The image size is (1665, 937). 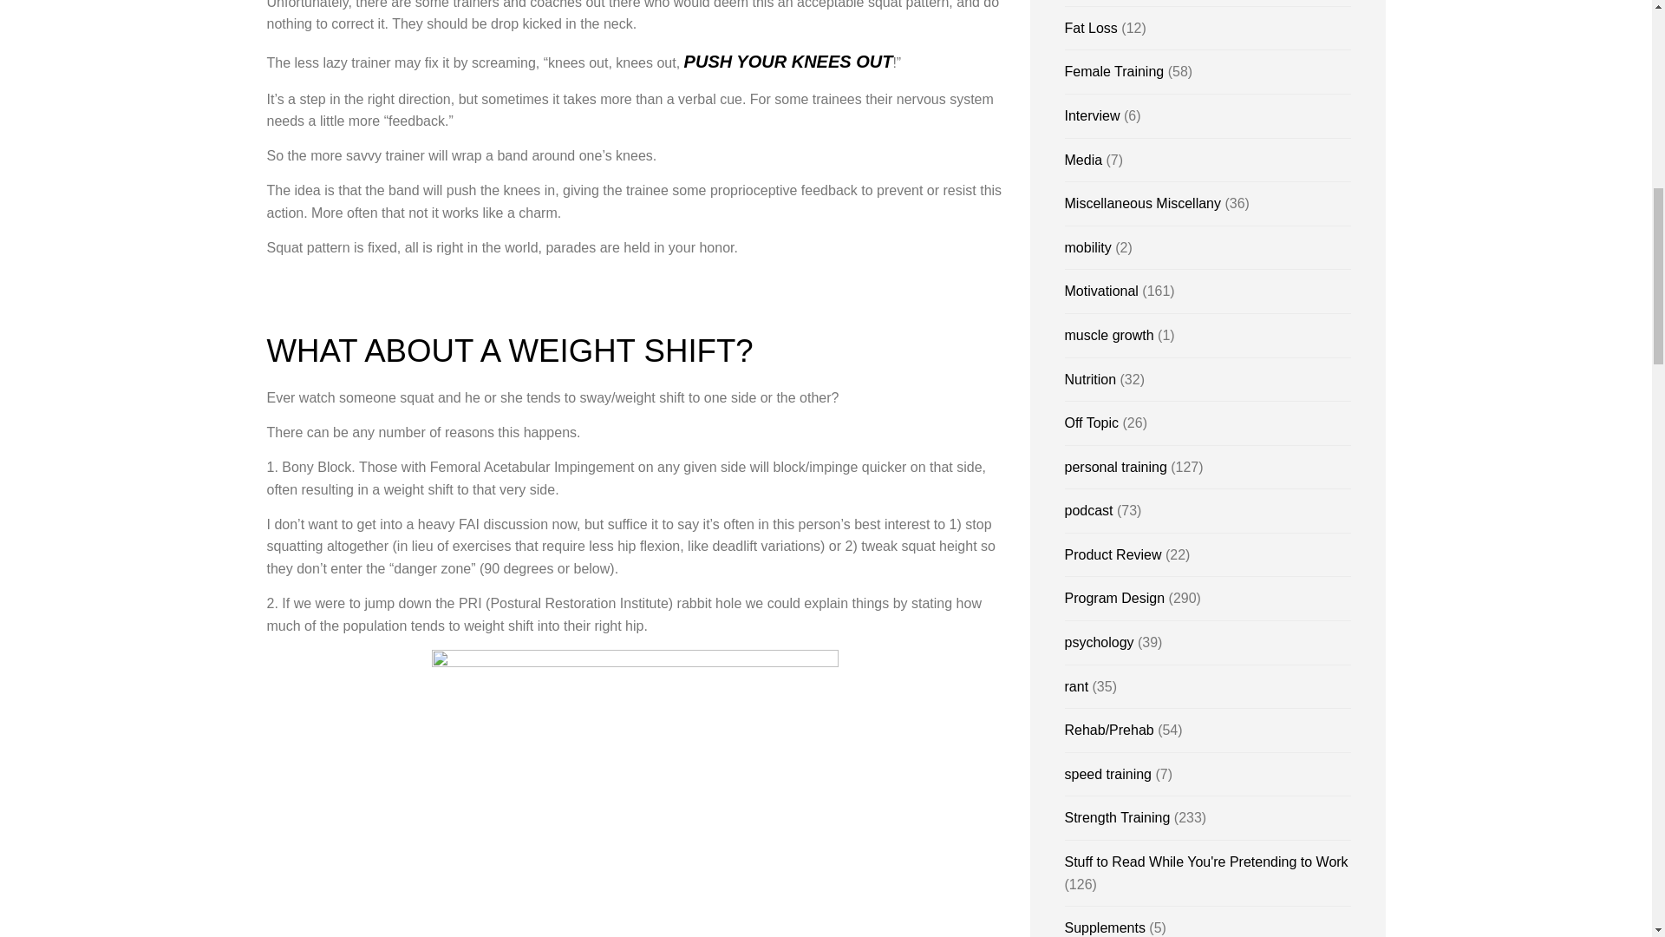 I want to click on Female Training, so click(x=1114, y=71).